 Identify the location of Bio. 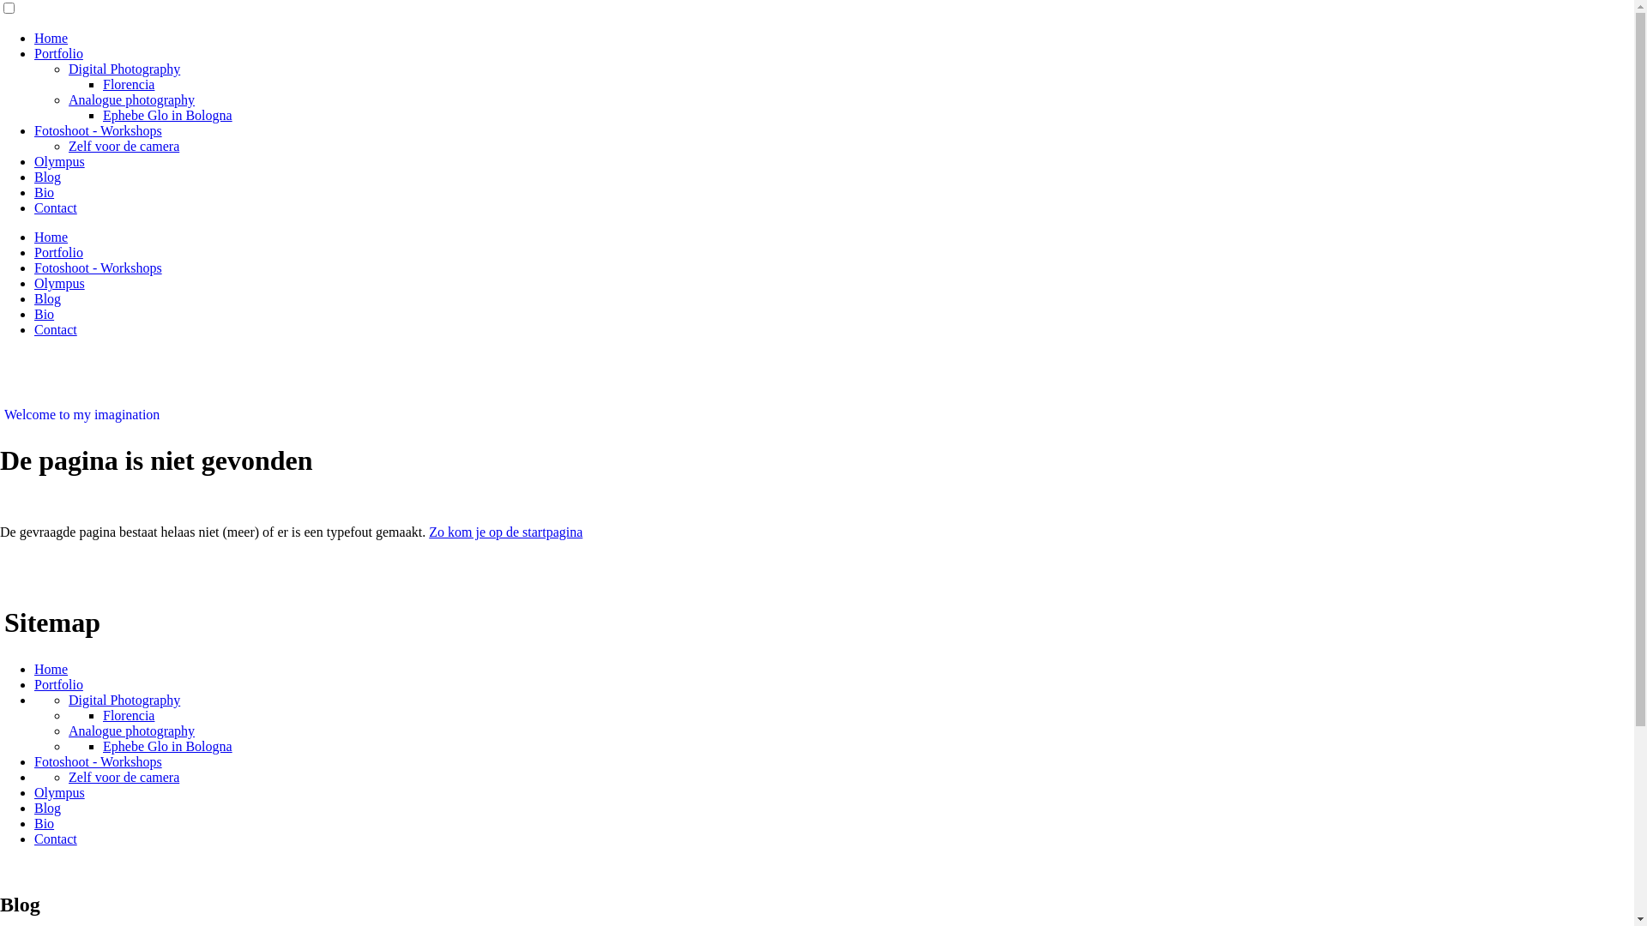
(45, 192).